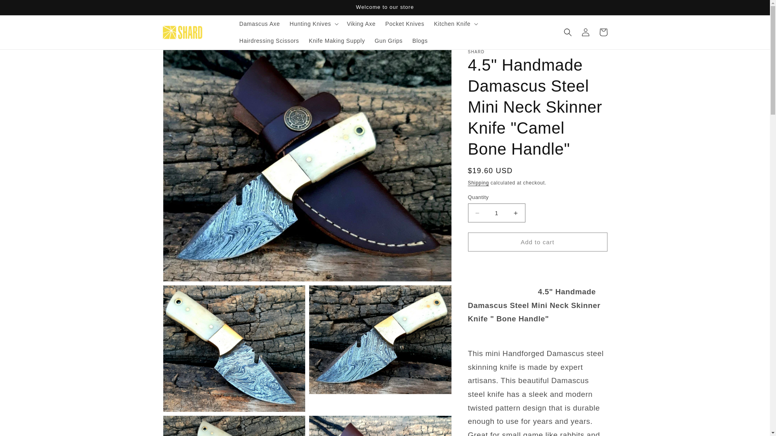 This screenshot has width=776, height=436. Describe the element at coordinates (187, 59) in the screenshot. I see `Skip to product information` at that location.